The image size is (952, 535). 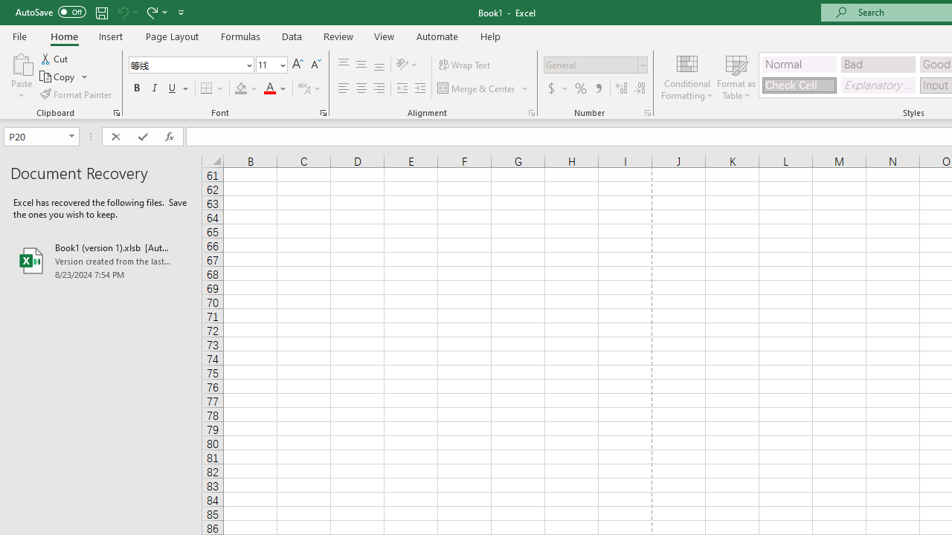 I want to click on Decrease Decimal, so click(x=639, y=89).